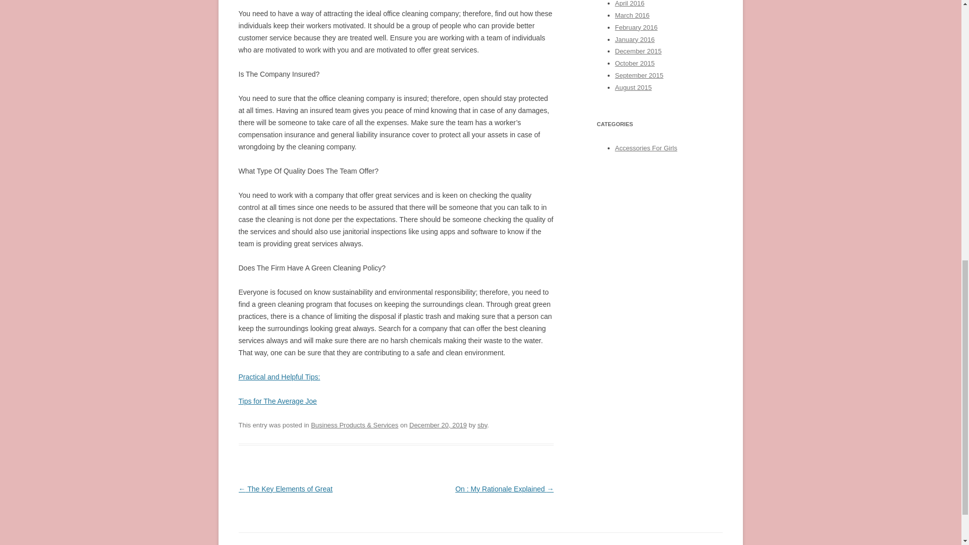 This screenshot has width=969, height=545. I want to click on February 2016, so click(635, 27).